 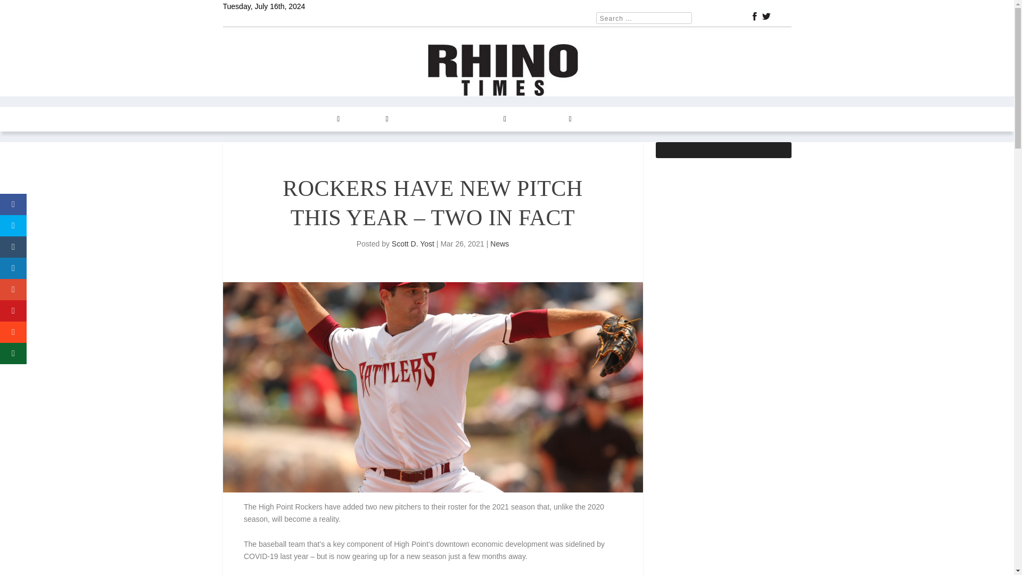 I want to click on NEWS, so click(x=274, y=119).